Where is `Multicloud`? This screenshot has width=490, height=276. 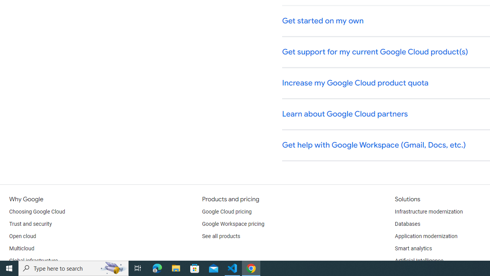 Multicloud is located at coordinates (21, 248).